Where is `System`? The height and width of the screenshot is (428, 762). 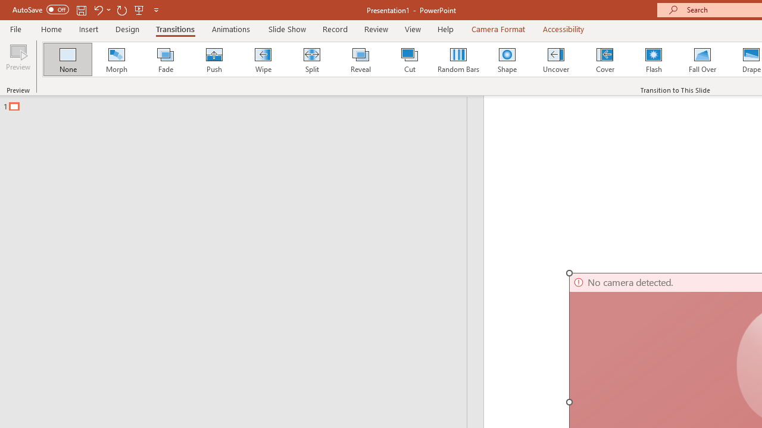 System is located at coordinates (6, 7).